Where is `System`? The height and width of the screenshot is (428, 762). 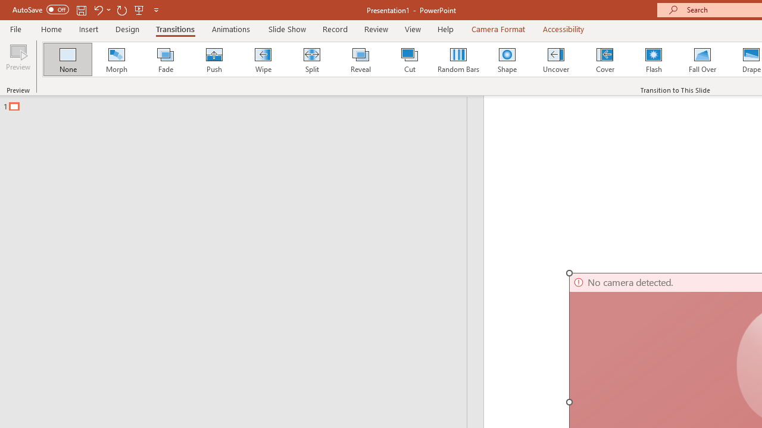 System is located at coordinates (6, 7).